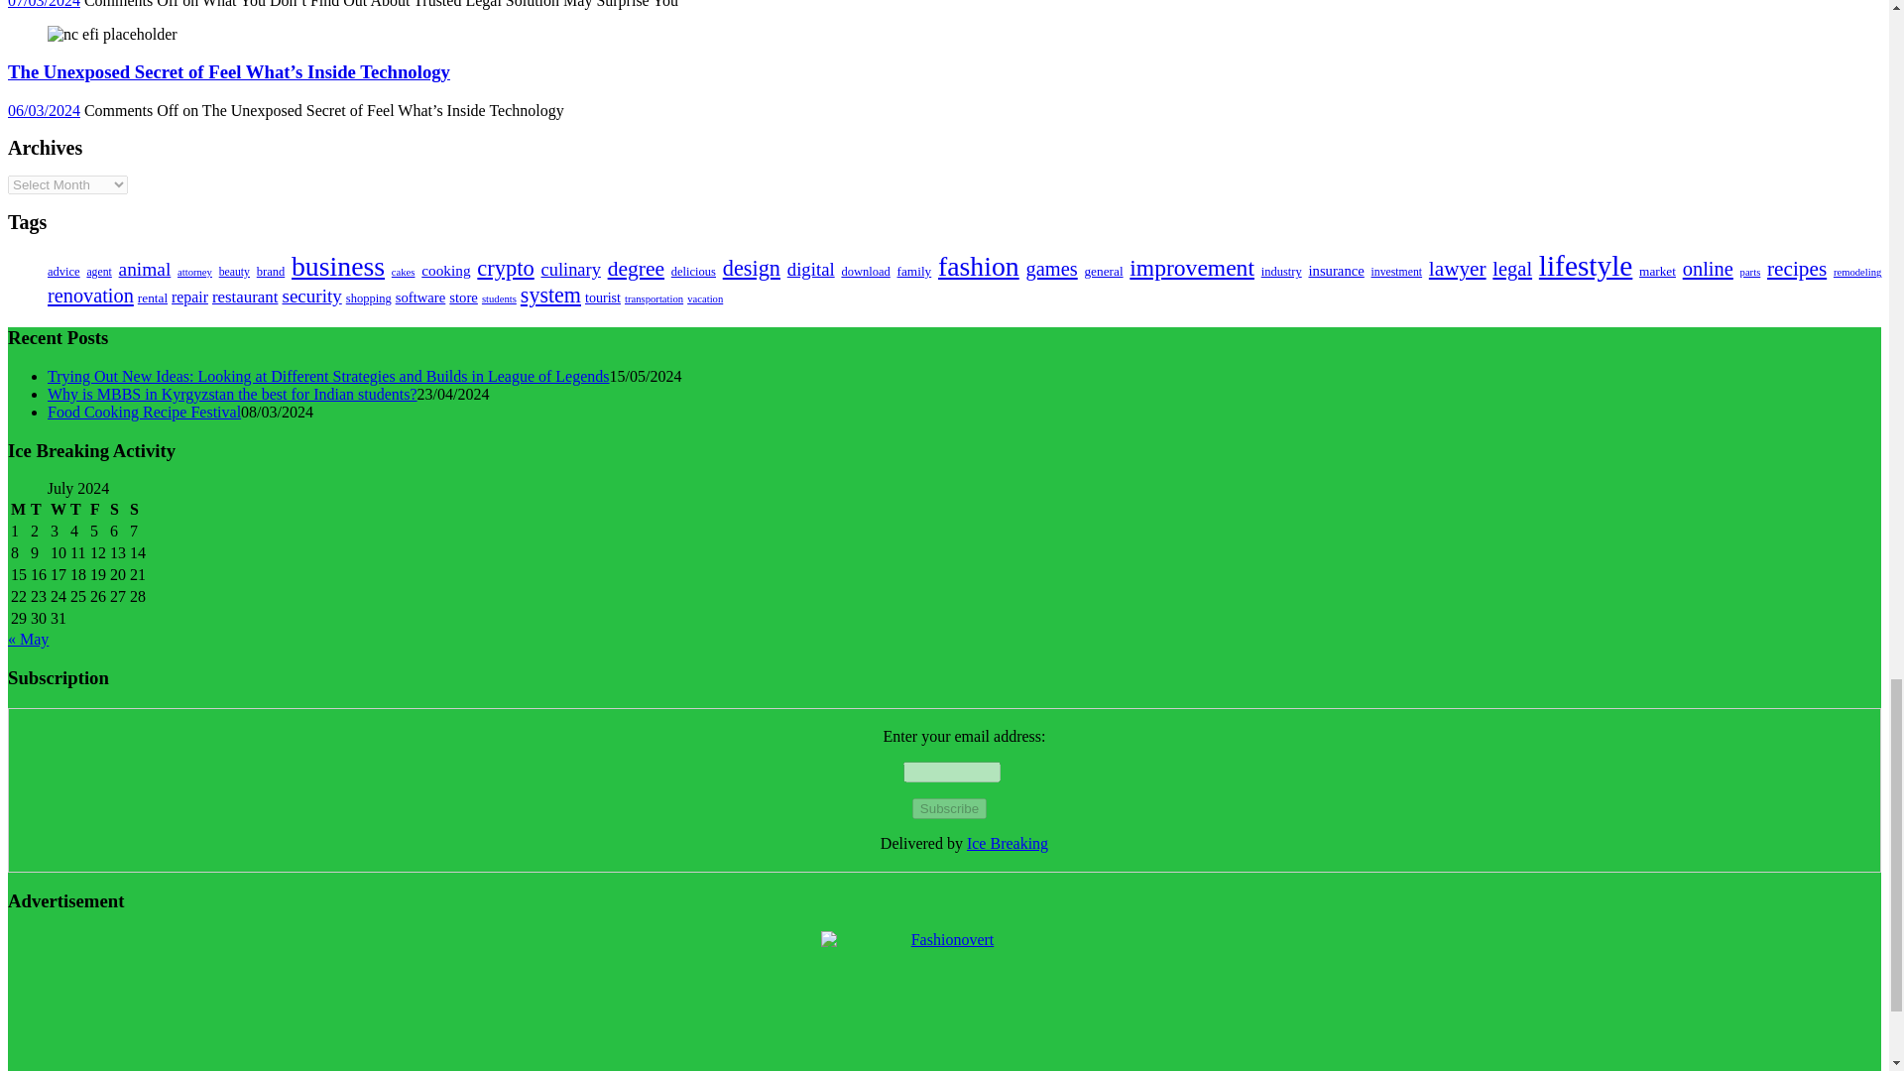 The width and height of the screenshot is (1904, 1071). I want to click on Friday, so click(97, 510).